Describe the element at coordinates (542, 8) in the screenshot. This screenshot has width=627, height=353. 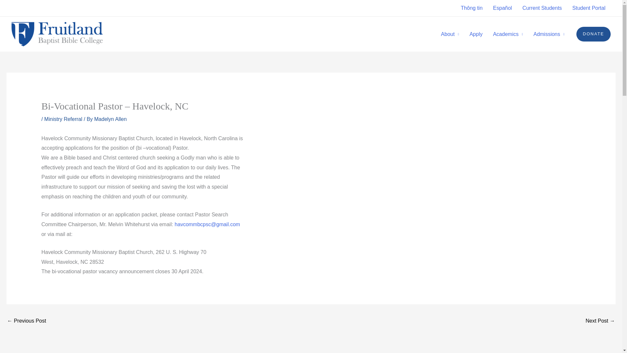
I see `Current Students` at that location.